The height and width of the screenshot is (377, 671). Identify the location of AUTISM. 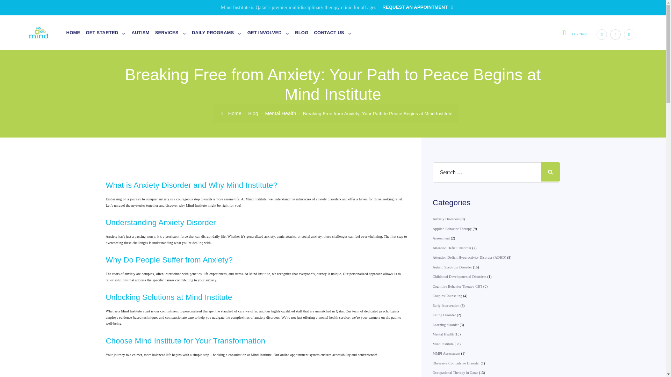
(140, 33).